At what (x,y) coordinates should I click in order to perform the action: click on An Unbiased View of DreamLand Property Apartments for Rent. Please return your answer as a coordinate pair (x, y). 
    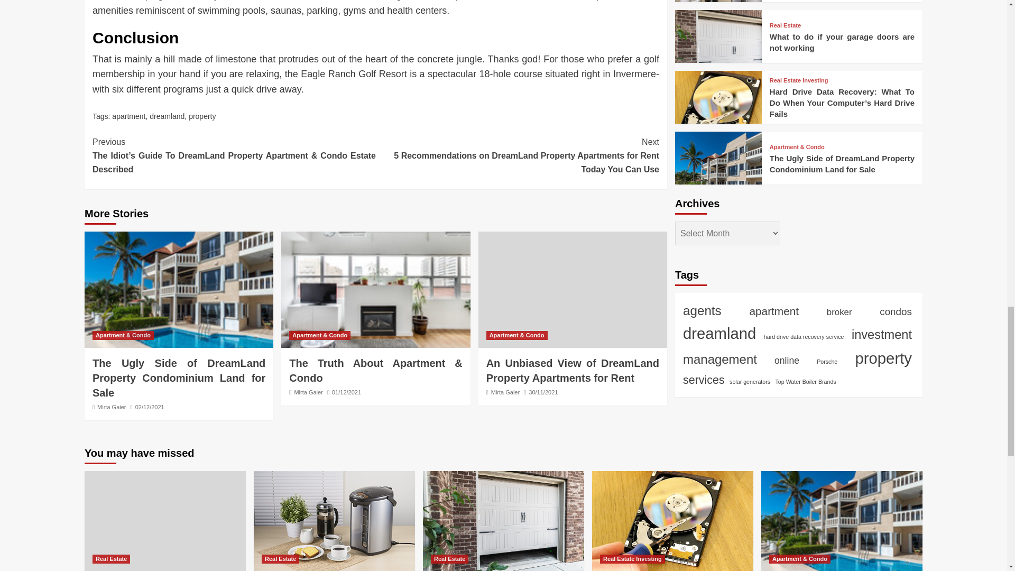
    Looking at the image, I should click on (572, 290).